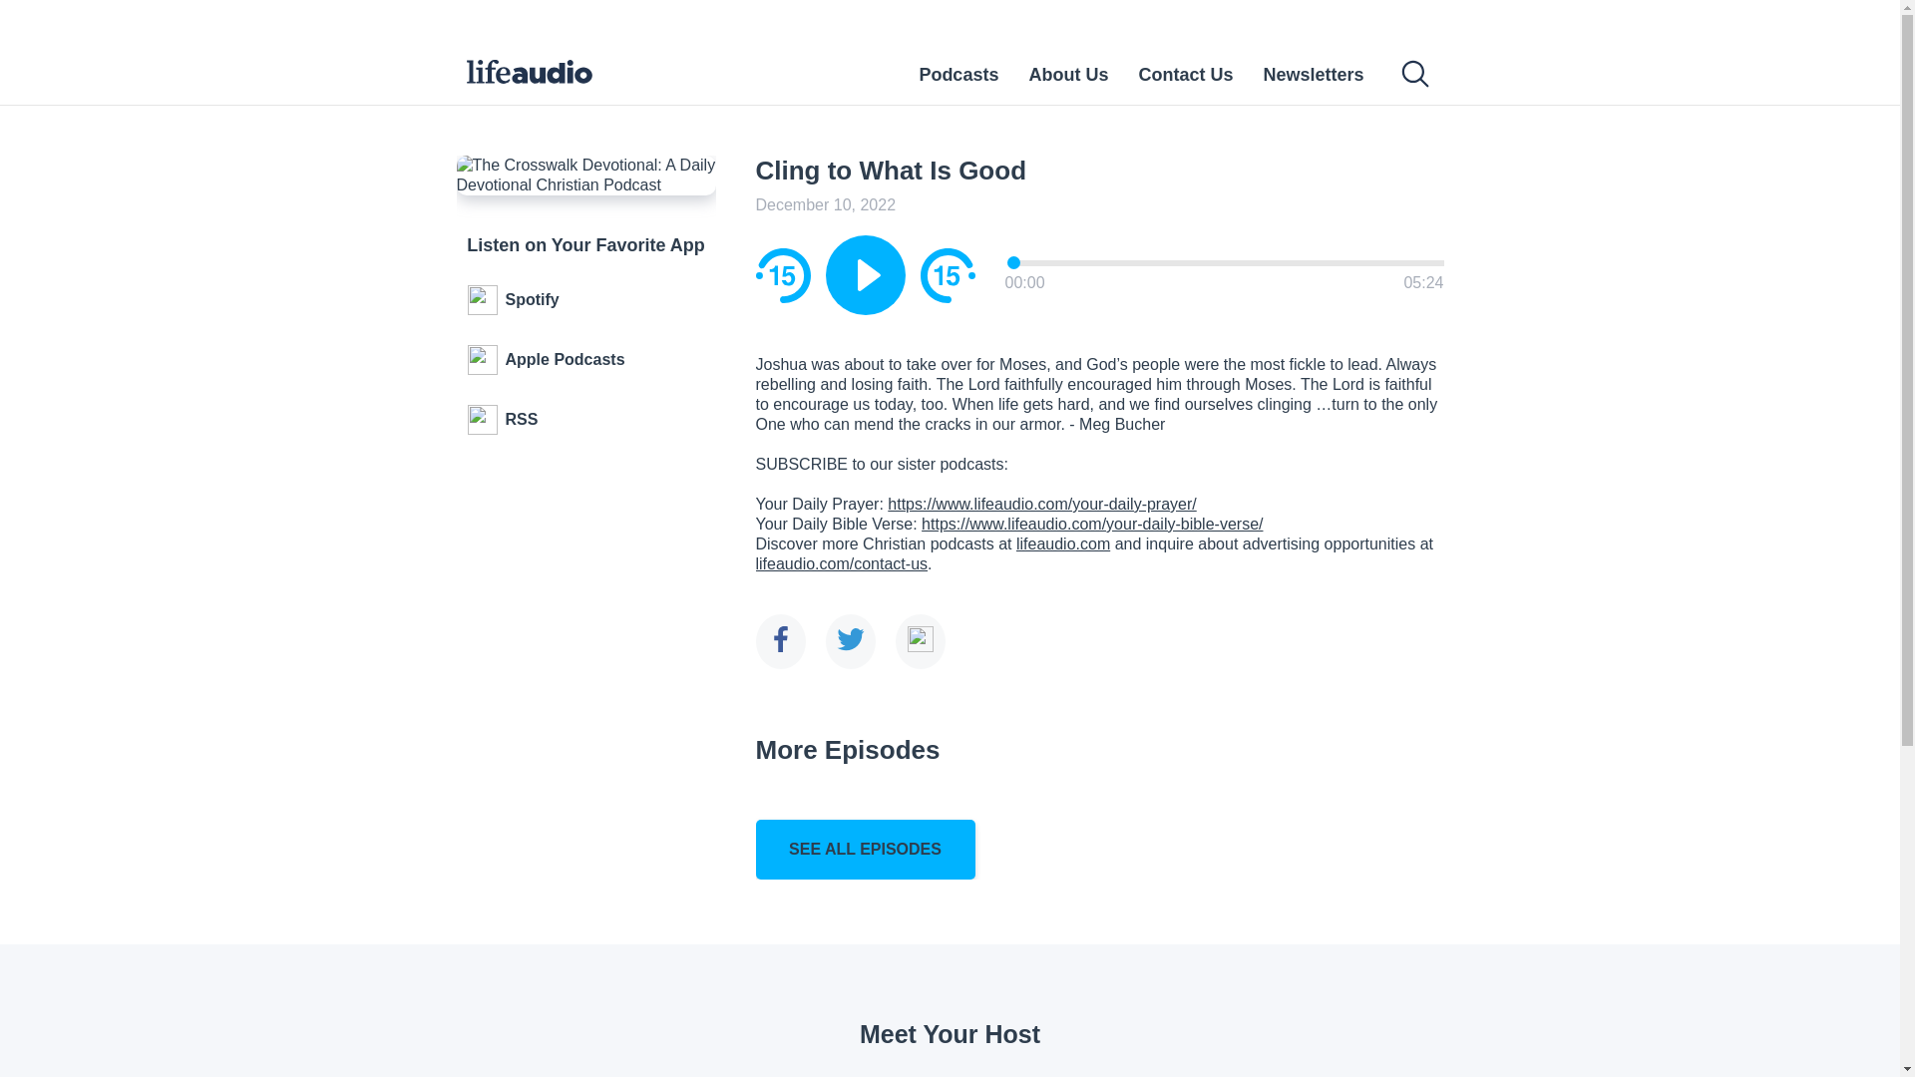  I want to click on Podcasts, so click(957, 74).